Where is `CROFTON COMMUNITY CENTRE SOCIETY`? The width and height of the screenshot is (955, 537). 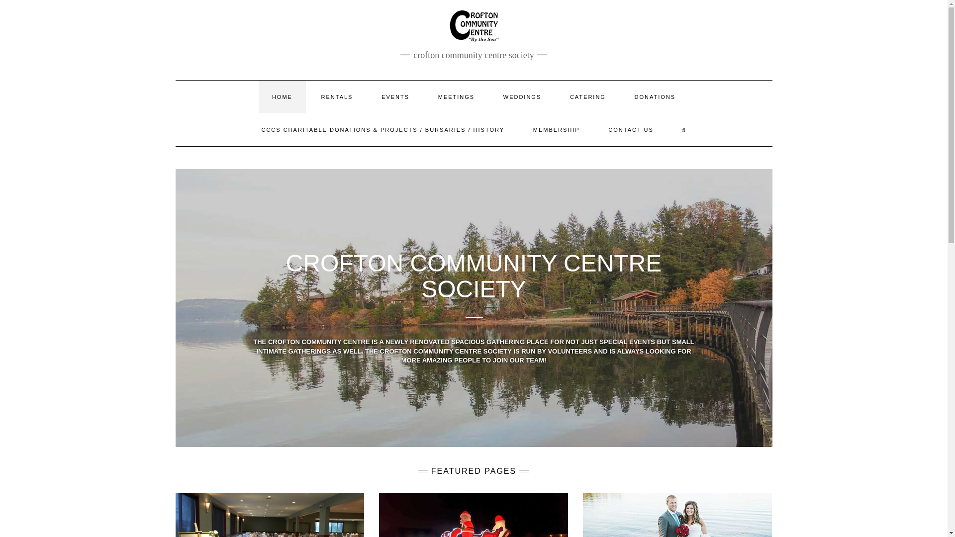 CROFTON COMMUNITY CENTRE SOCIETY is located at coordinates (474, 276).